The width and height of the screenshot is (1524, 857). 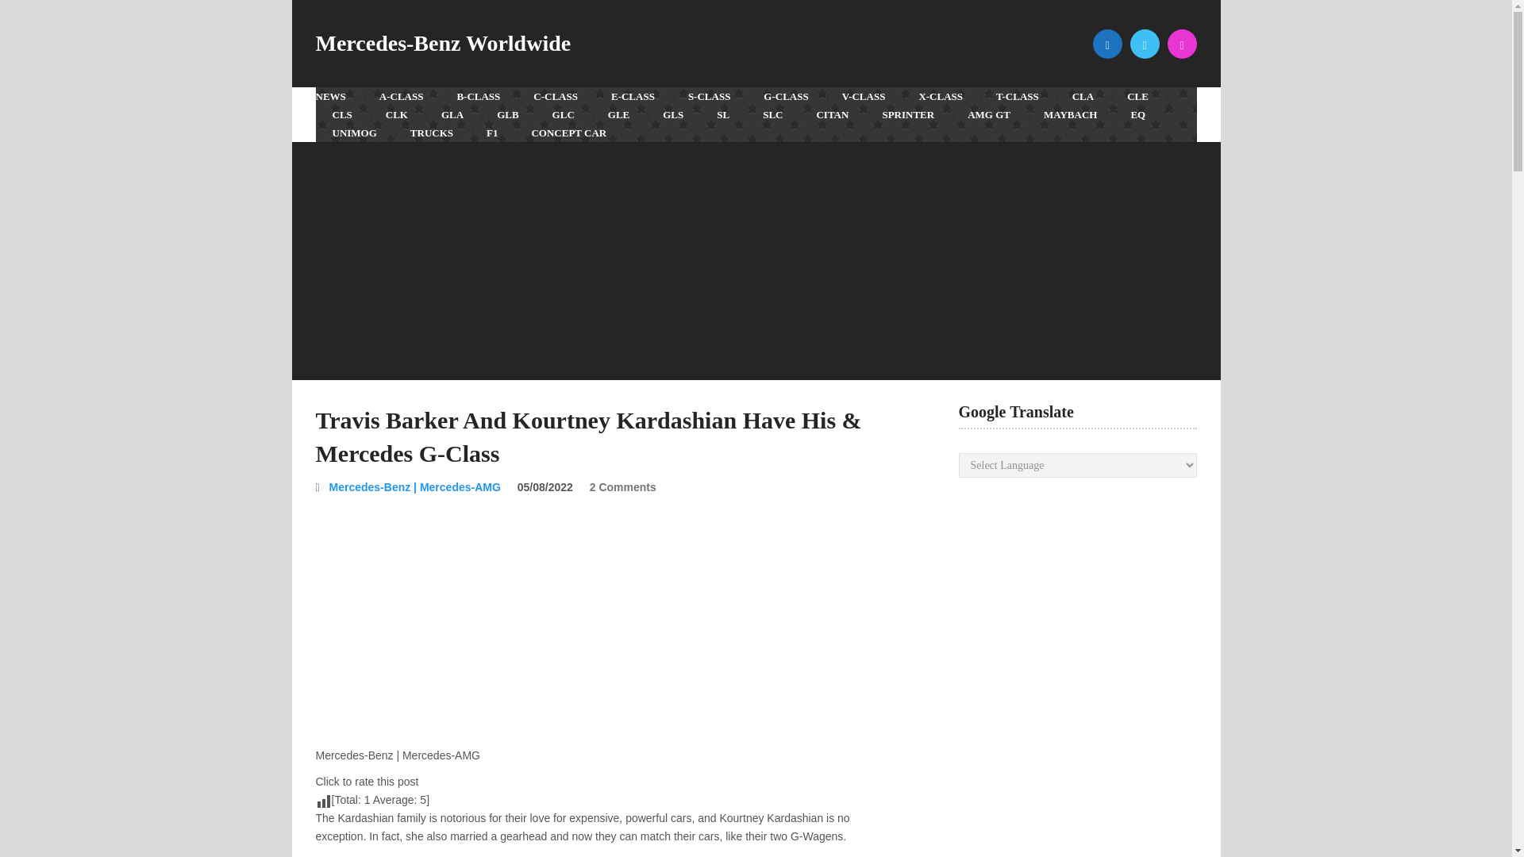 I want to click on EQ, so click(x=1137, y=114).